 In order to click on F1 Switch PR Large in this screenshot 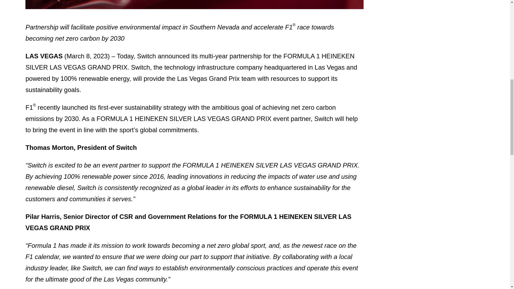, I will do `click(194, 4)`.